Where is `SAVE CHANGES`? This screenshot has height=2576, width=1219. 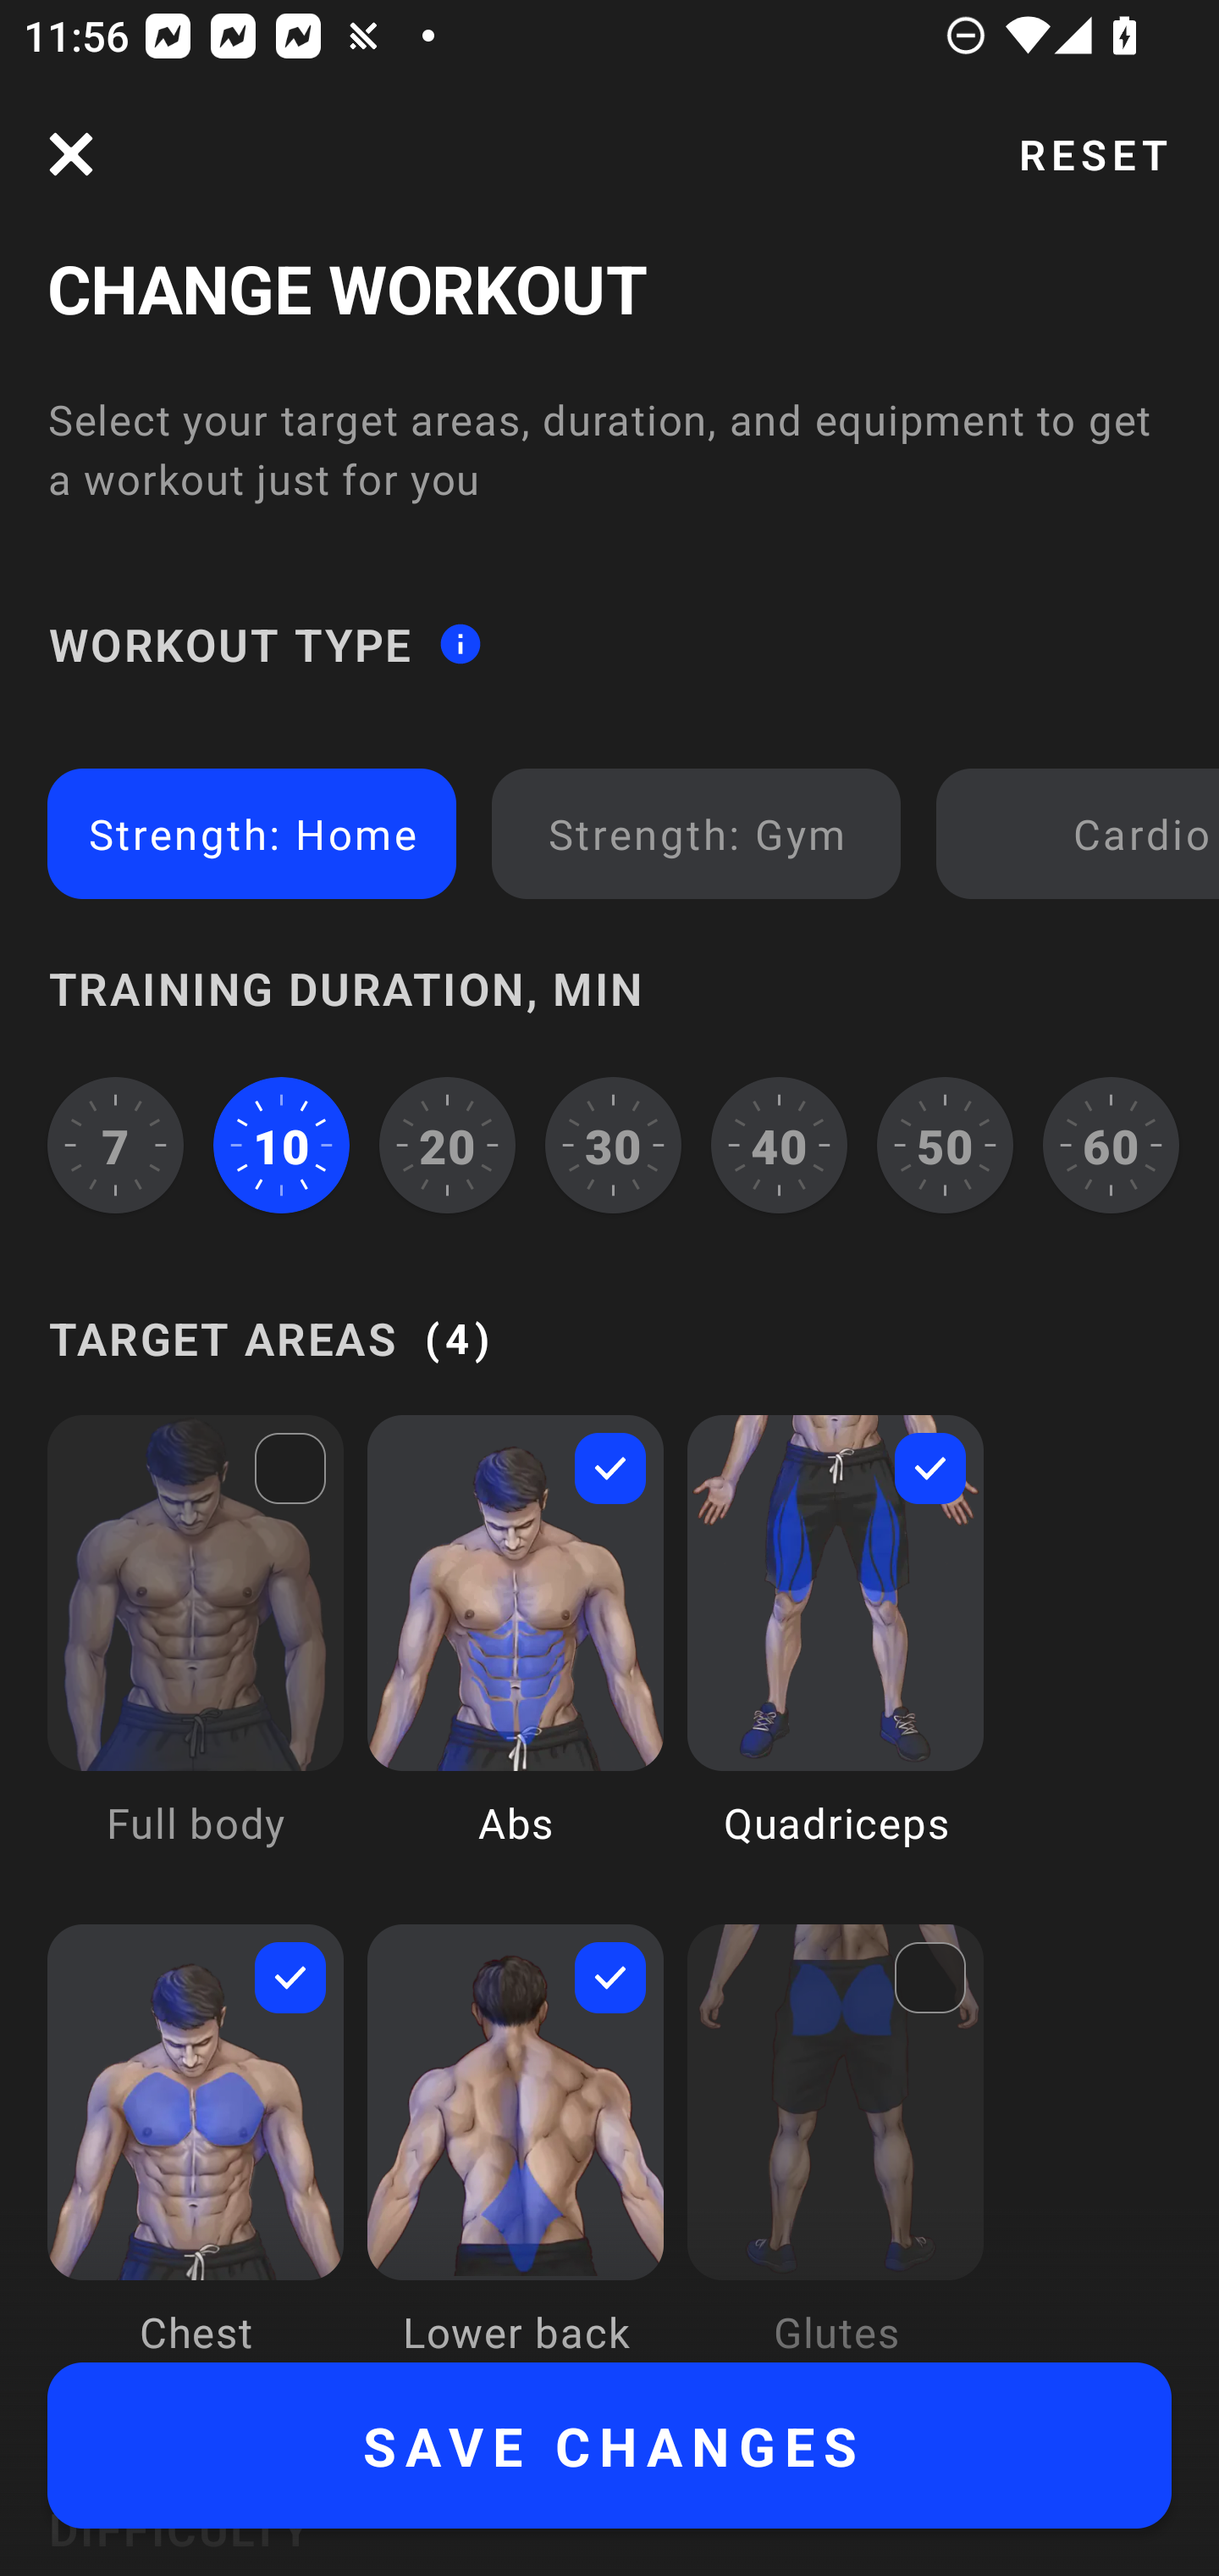
SAVE CHANGES is located at coordinates (609, 2446).